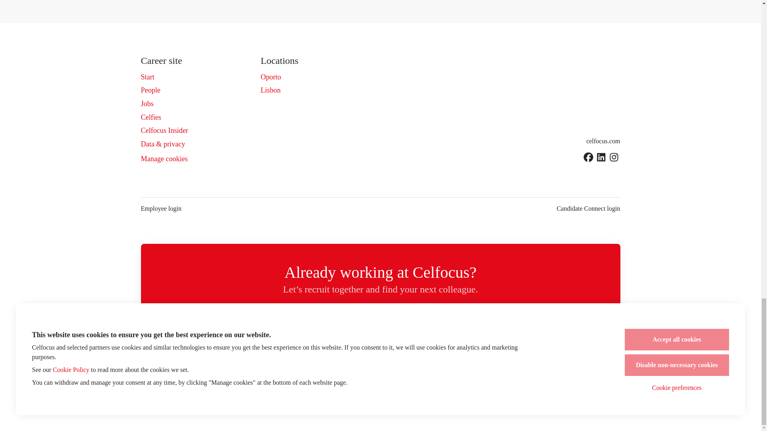 The image size is (767, 431). What do you see at coordinates (601, 158) in the screenshot?
I see `linkedin` at bounding box center [601, 158].